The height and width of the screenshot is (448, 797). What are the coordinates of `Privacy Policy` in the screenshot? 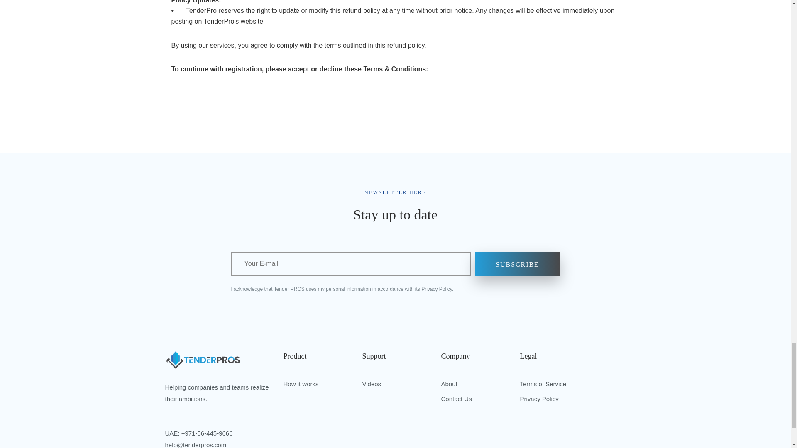 It's located at (539, 398).